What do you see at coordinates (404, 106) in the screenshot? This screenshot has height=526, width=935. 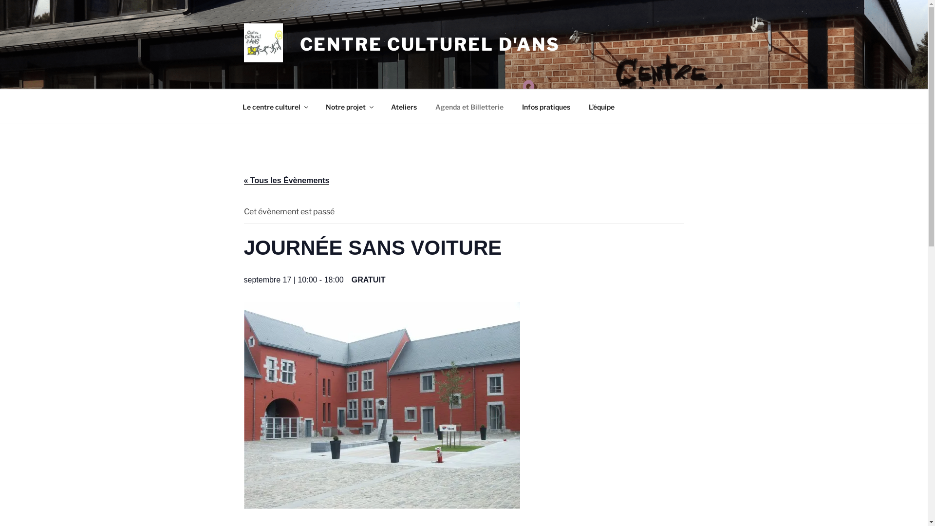 I see `Ateliers` at bounding box center [404, 106].